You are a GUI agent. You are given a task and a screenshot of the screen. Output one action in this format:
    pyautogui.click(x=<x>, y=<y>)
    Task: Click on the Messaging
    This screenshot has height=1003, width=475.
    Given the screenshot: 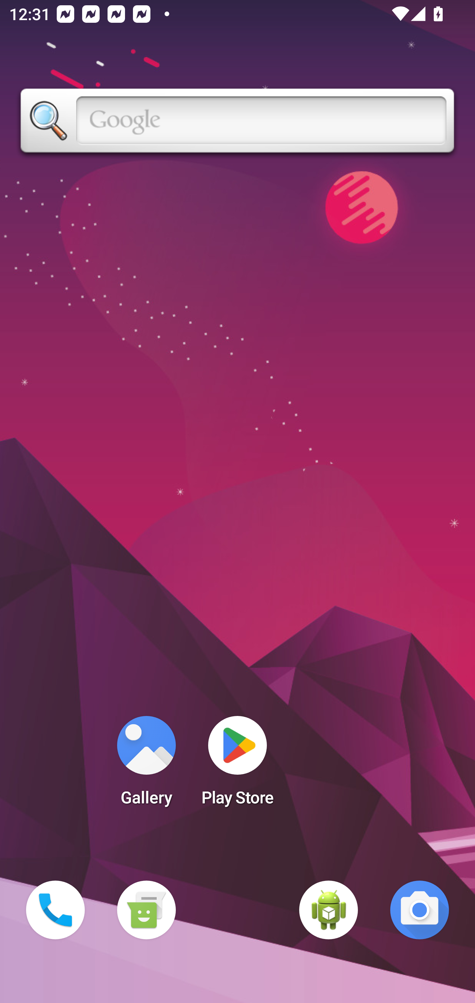 What is the action you would take?
    pyautogui.click(x=146, y=910)
    